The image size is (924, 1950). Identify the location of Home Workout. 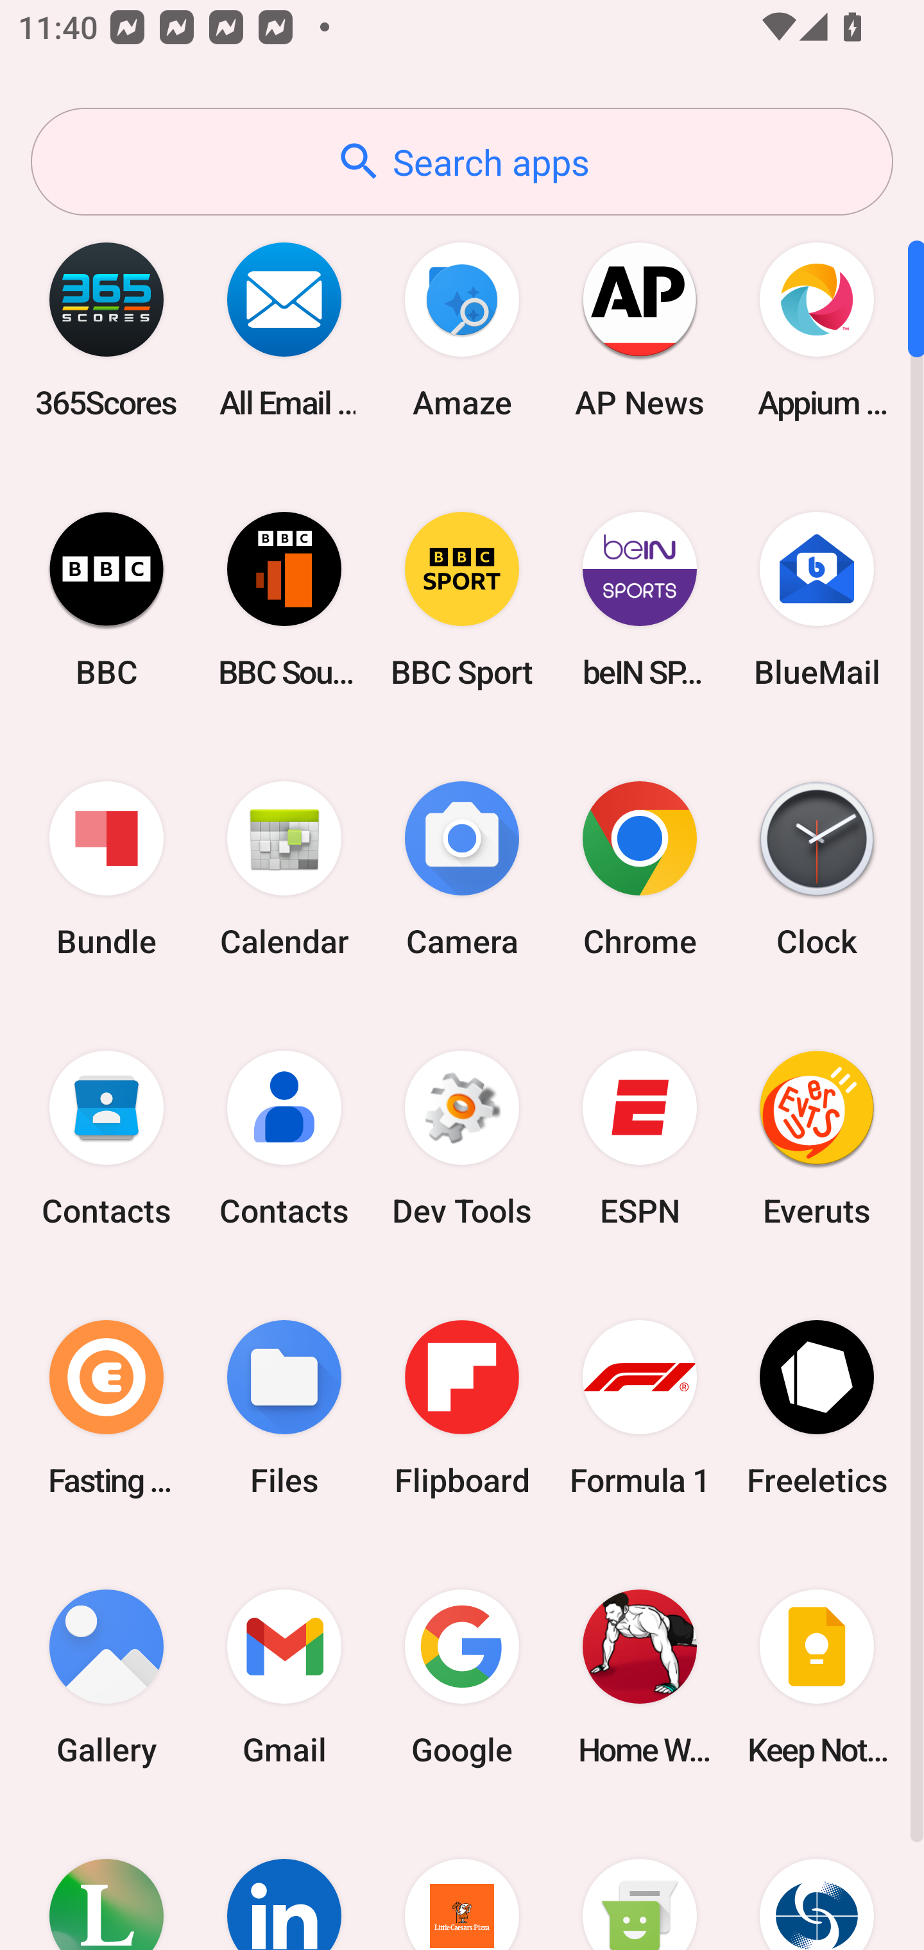
(639, 1677).